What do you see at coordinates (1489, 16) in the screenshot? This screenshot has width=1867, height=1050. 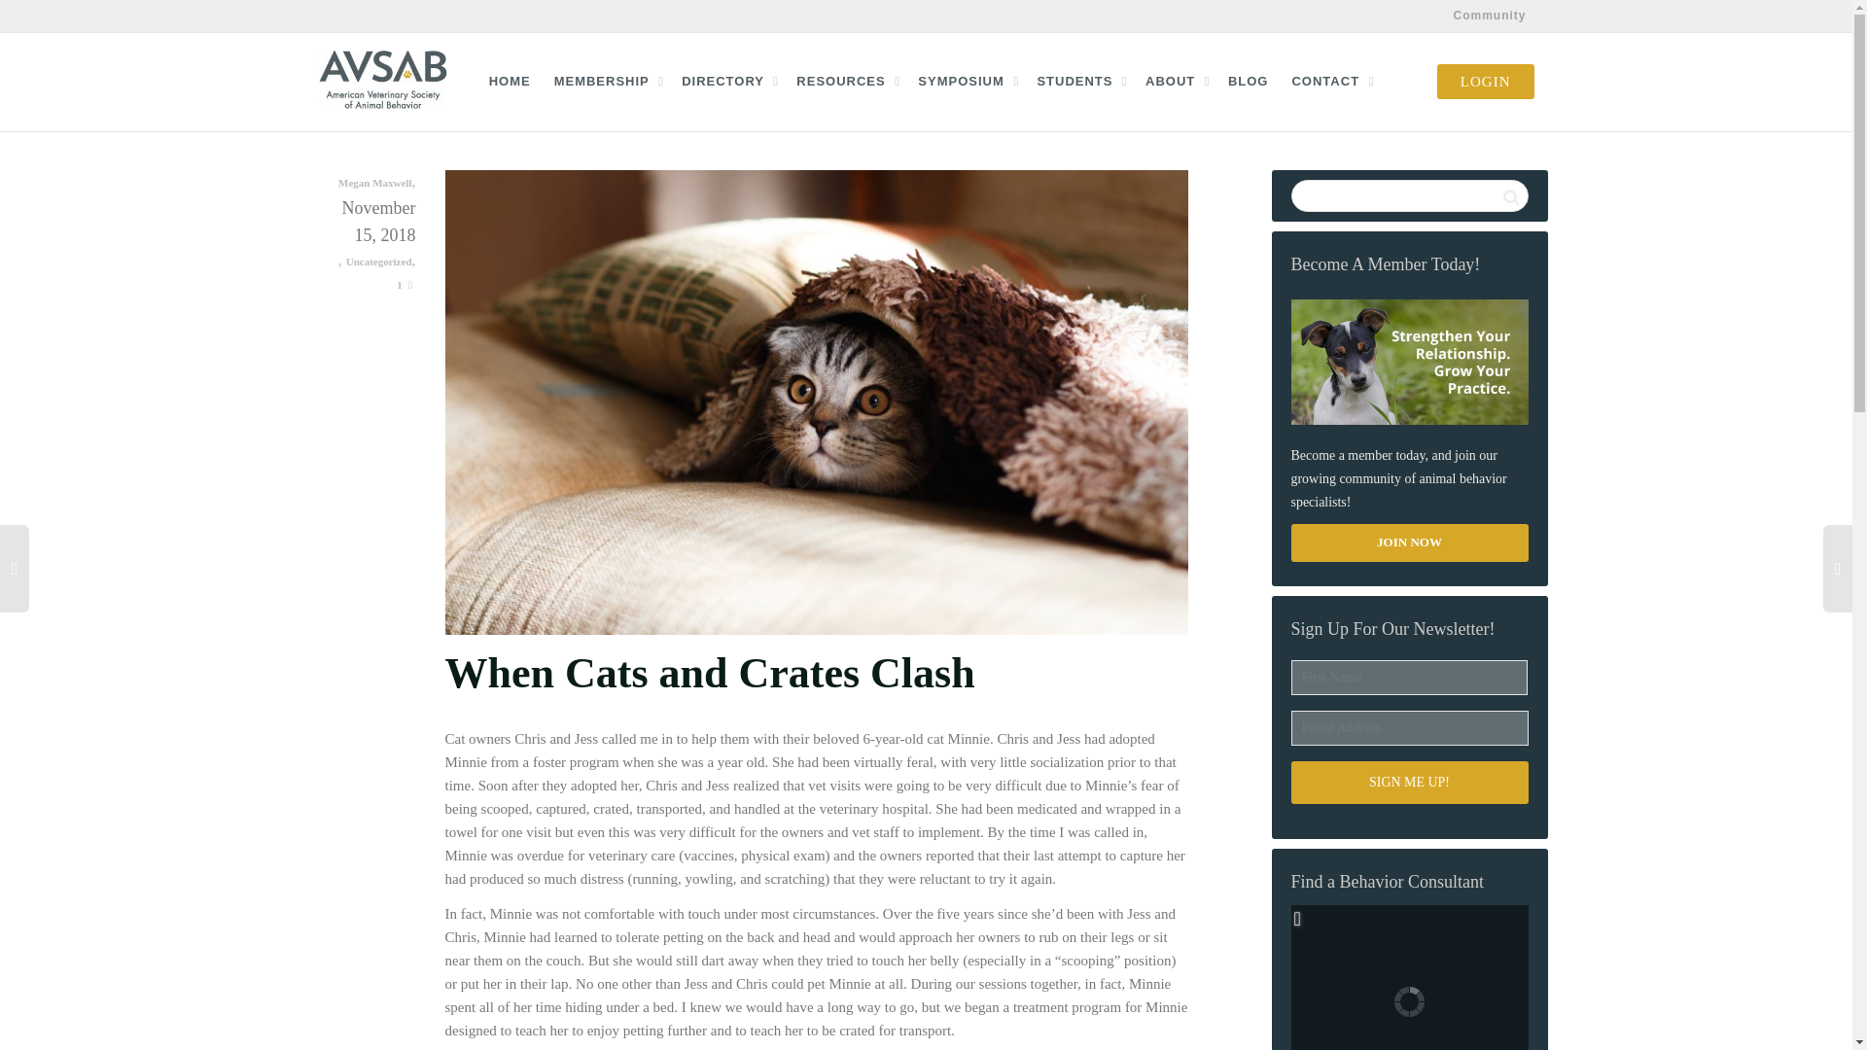 I see `Community` at bounding box center [1489, 16].